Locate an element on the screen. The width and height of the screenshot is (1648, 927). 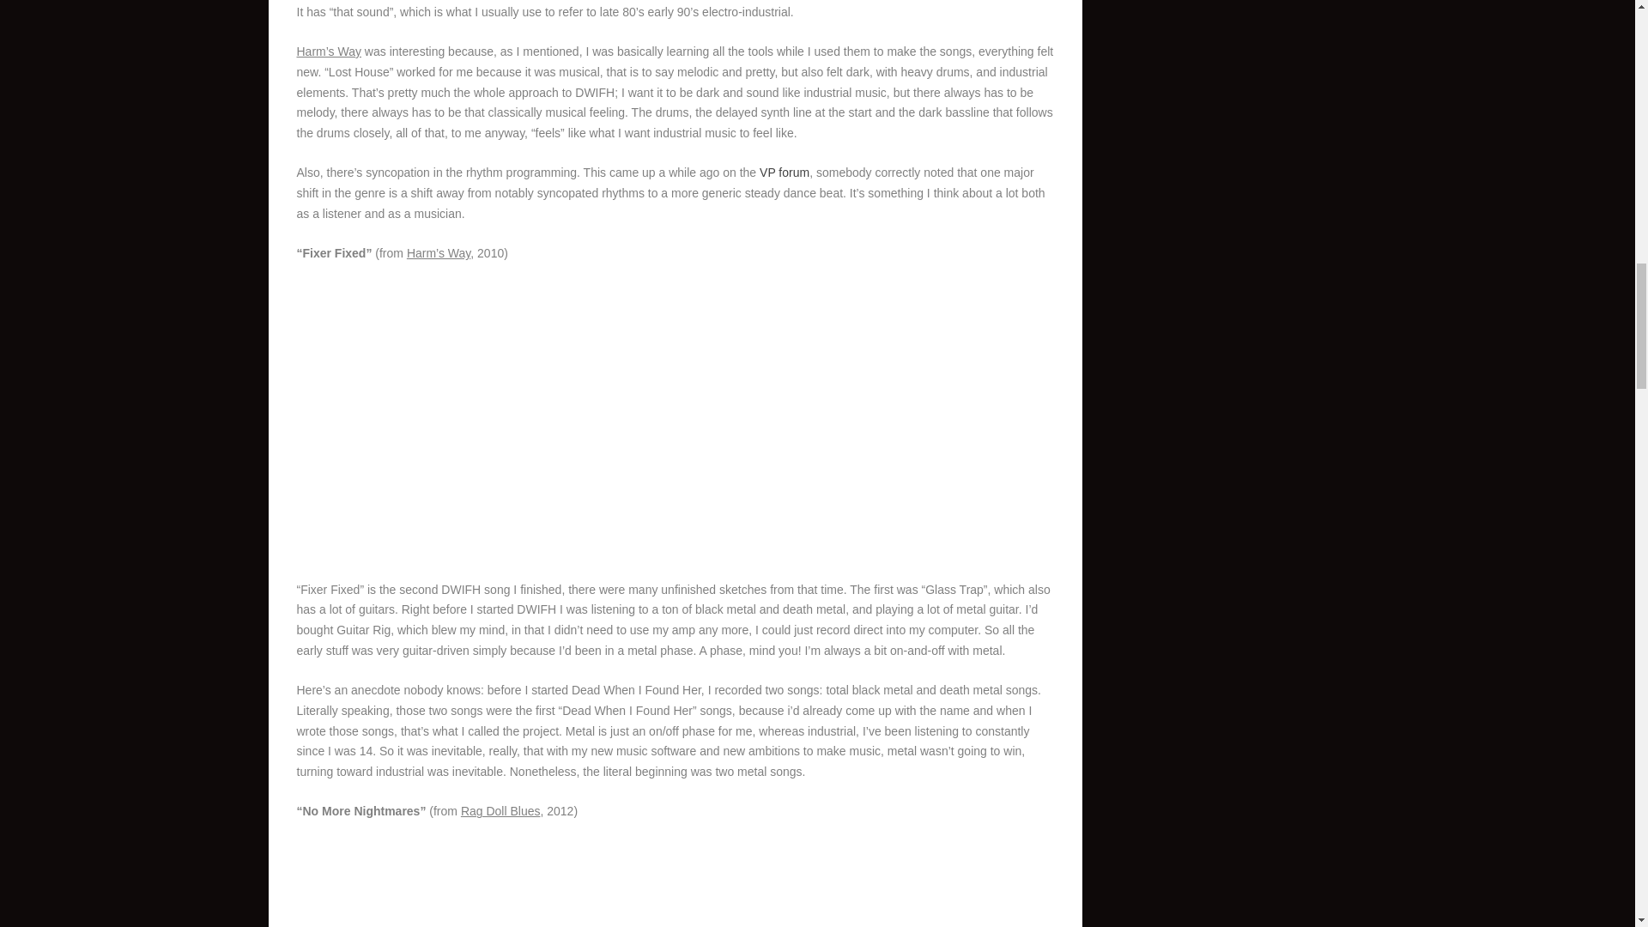
VP forum is located at coordinates (785, 173).